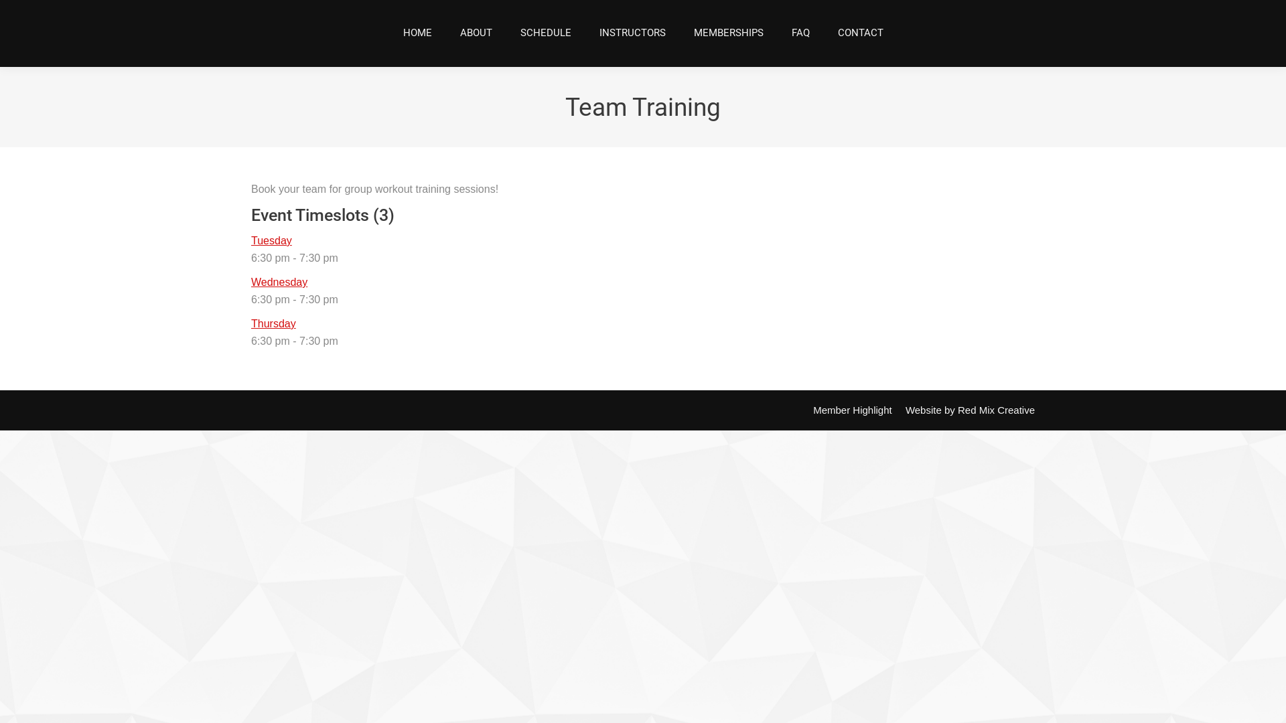  Describe the element at coordinates (853, 410) in the screenshot. I see `Member Highlight` at that location.